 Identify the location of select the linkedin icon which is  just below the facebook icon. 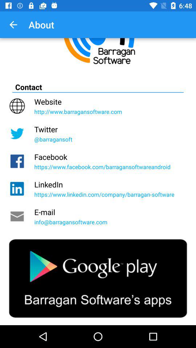
(17, 189).